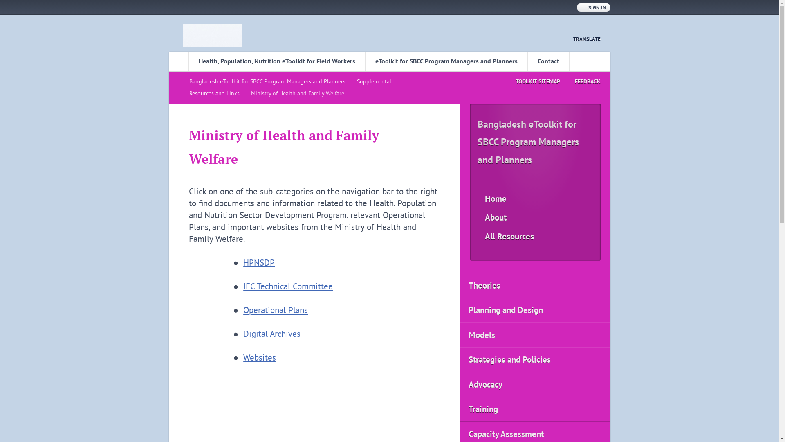 This screenshot has width=785, height=442. I want to click on FEEDBACK, so click(581, 82).